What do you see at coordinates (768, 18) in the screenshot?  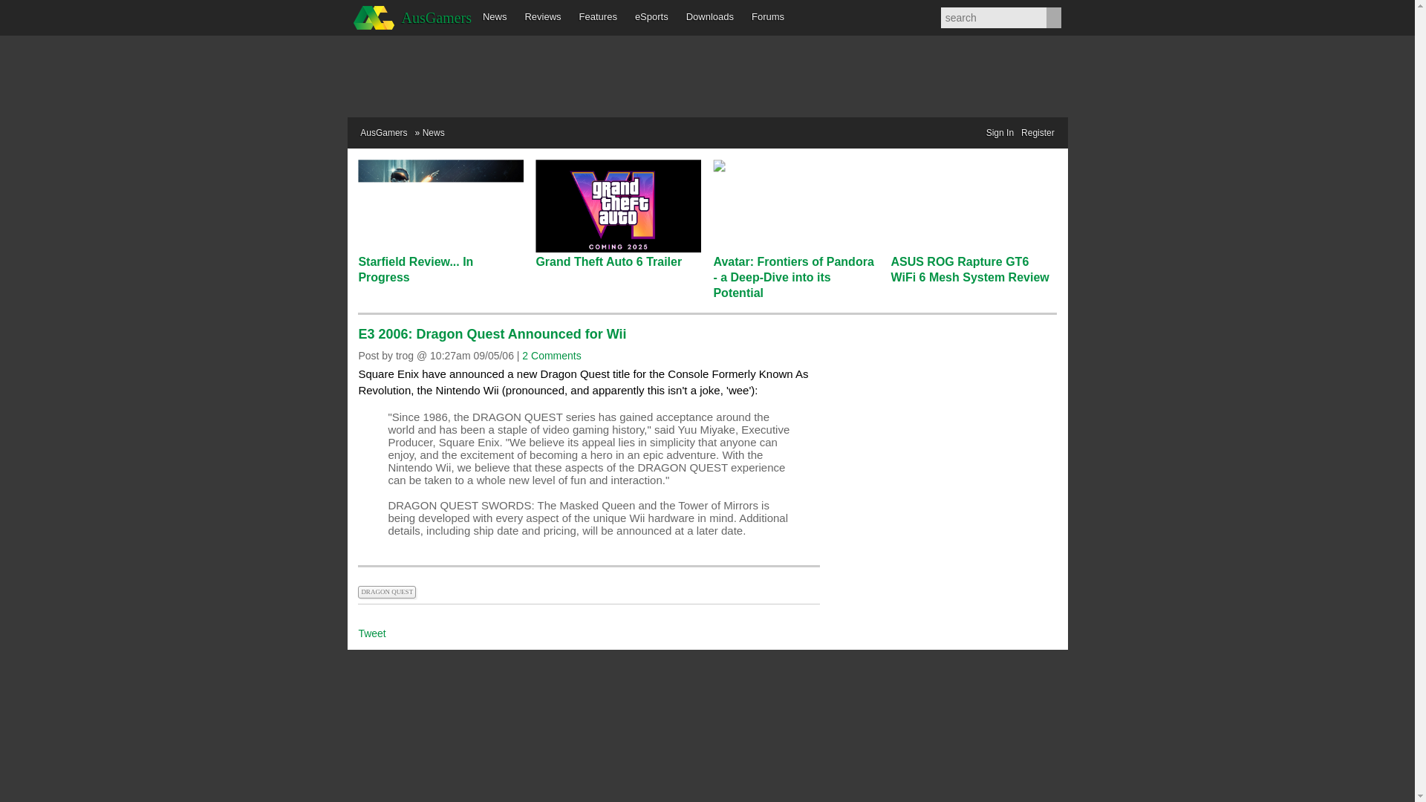 I see `Forums` at bounding box center [768, 18].